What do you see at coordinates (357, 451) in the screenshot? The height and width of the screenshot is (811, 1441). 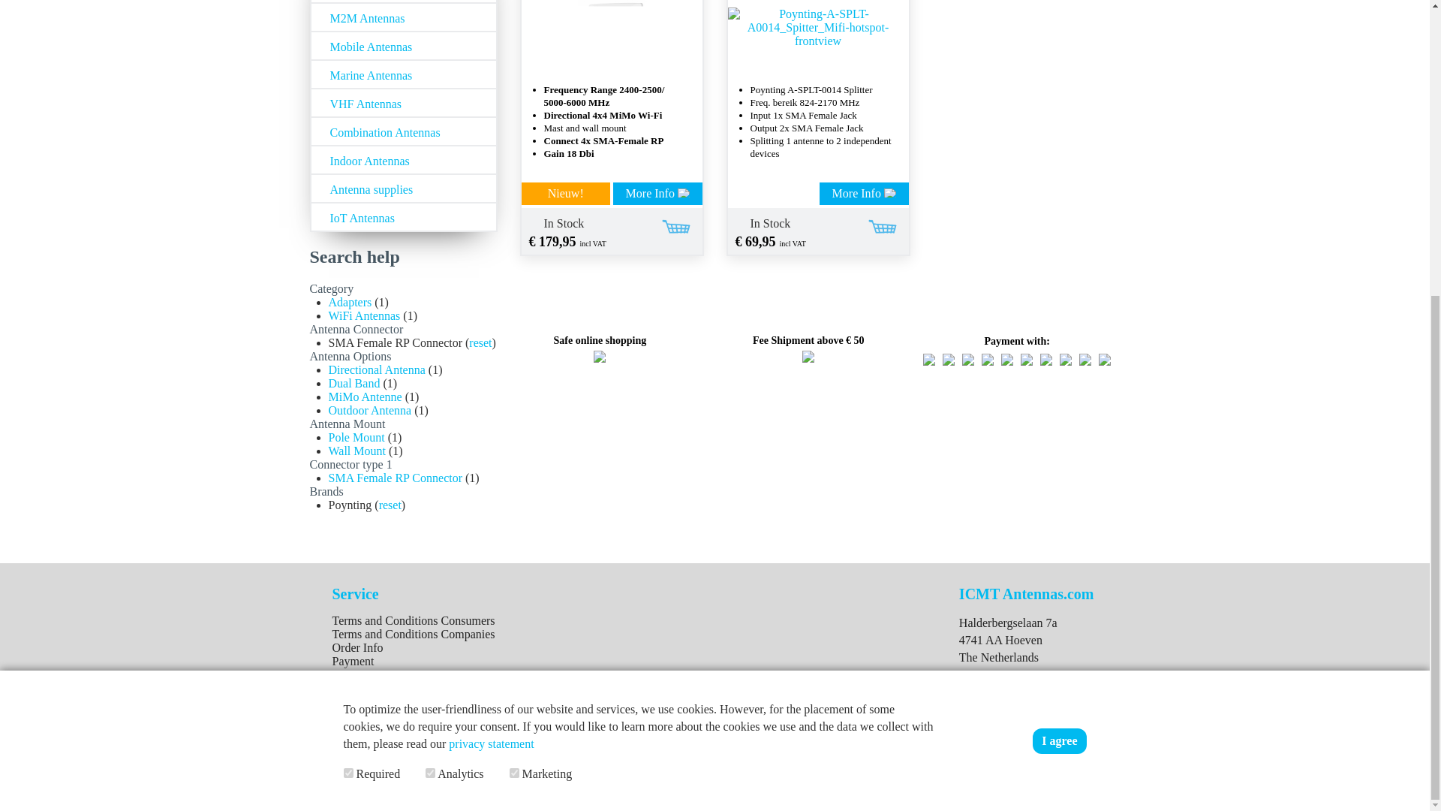 I see `Wall Mount` at bounding box center [357, 451].